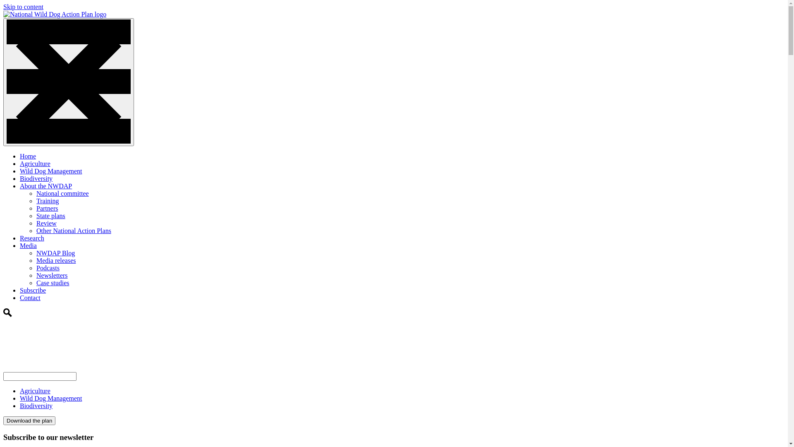 This screenshot has height=447, width=794. What do you see at coordinates (23, 7) in the screenshot?
I see `Skip to content` at bounding box center [23, 7].